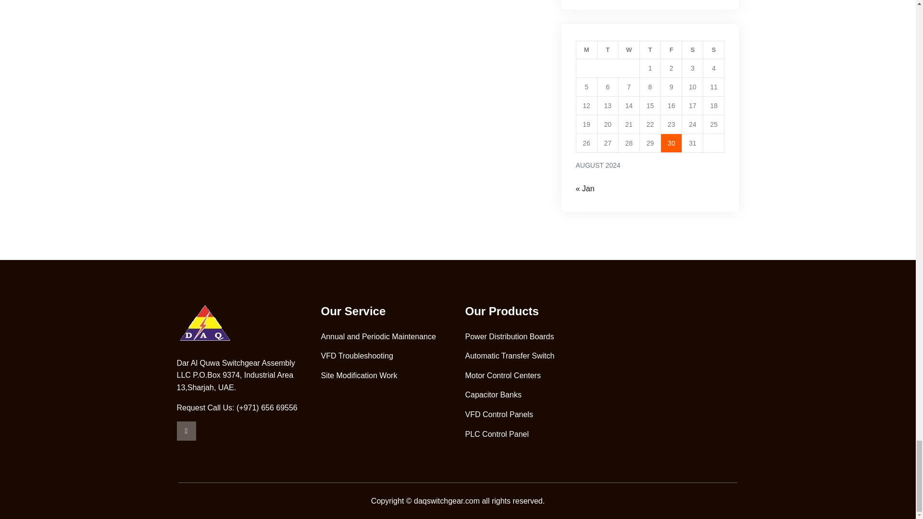 The width and height of the screenshot is (923, 519). I want to click on Tuesday, so click(608, 50).